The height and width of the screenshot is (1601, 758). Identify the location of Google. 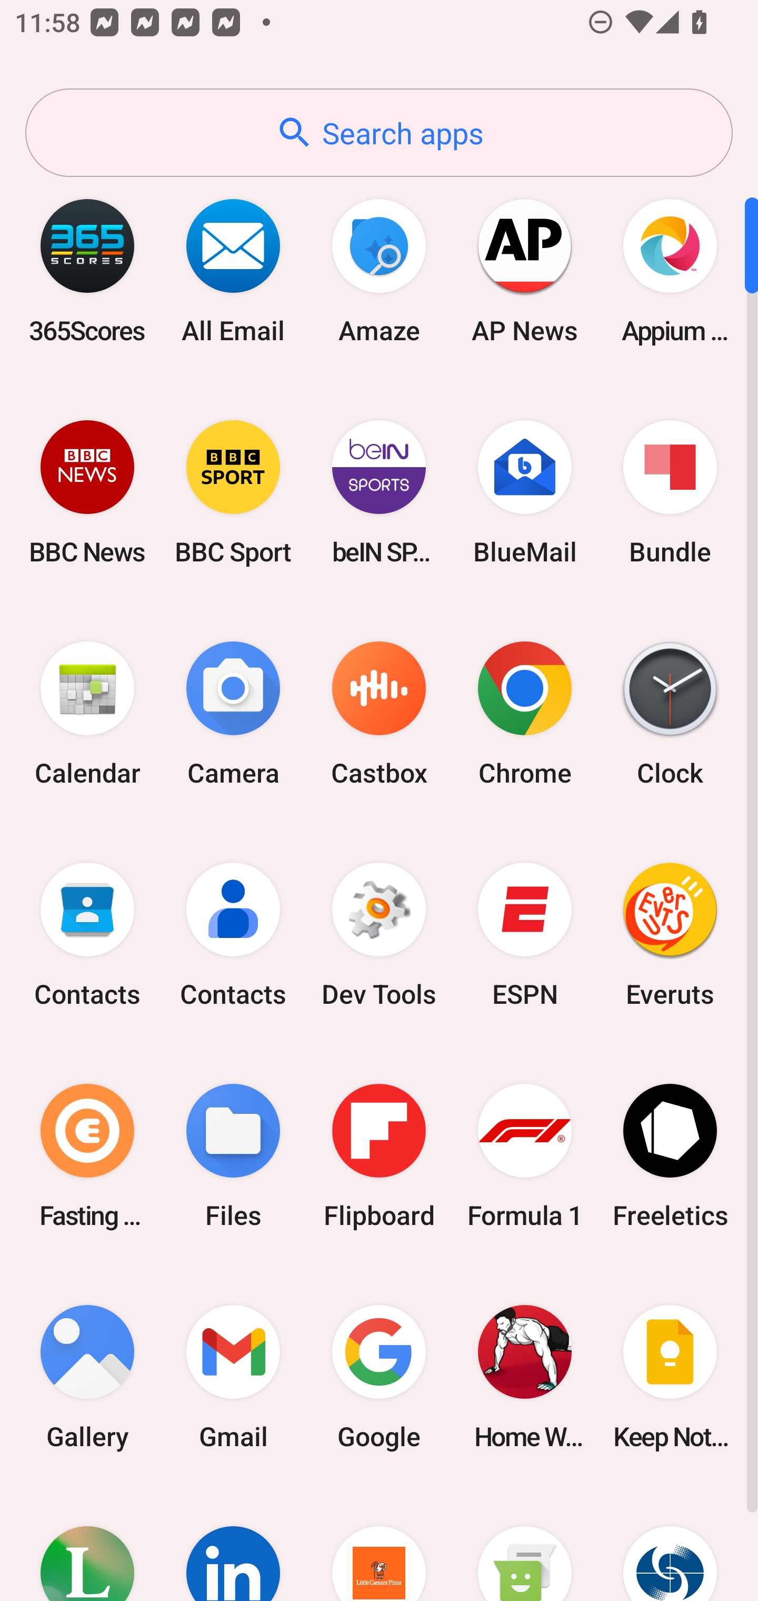
(379, 1377).